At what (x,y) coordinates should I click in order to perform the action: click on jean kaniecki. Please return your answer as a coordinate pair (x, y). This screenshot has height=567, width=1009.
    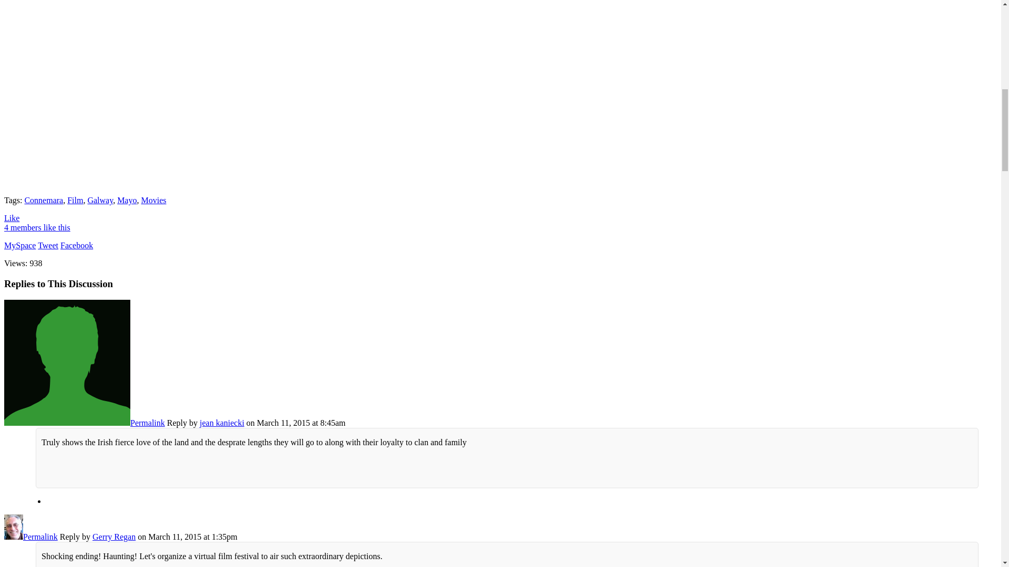
    Looking at the image, I should click on (67, 423).